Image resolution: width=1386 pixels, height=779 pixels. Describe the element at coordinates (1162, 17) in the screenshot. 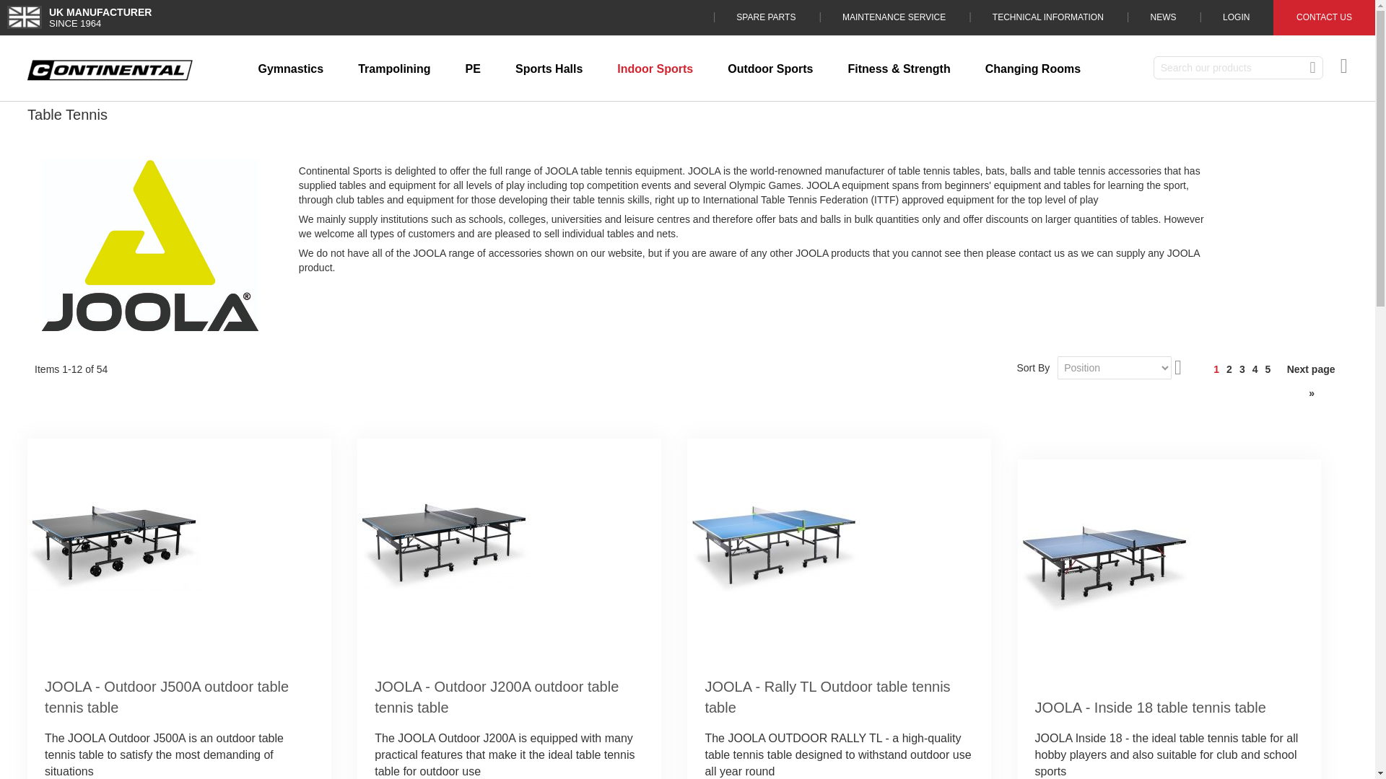

I see `News` at that location.